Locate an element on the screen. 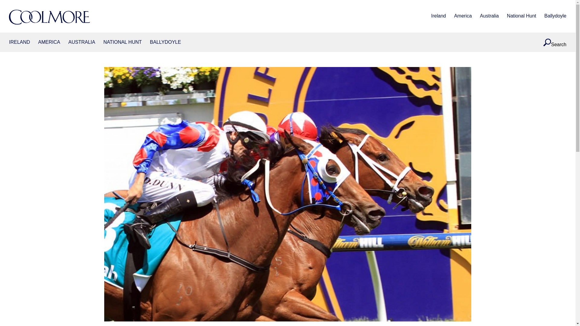 This screenshot has height=326, width=580. National Hunt is located at coordinates (122, 42).